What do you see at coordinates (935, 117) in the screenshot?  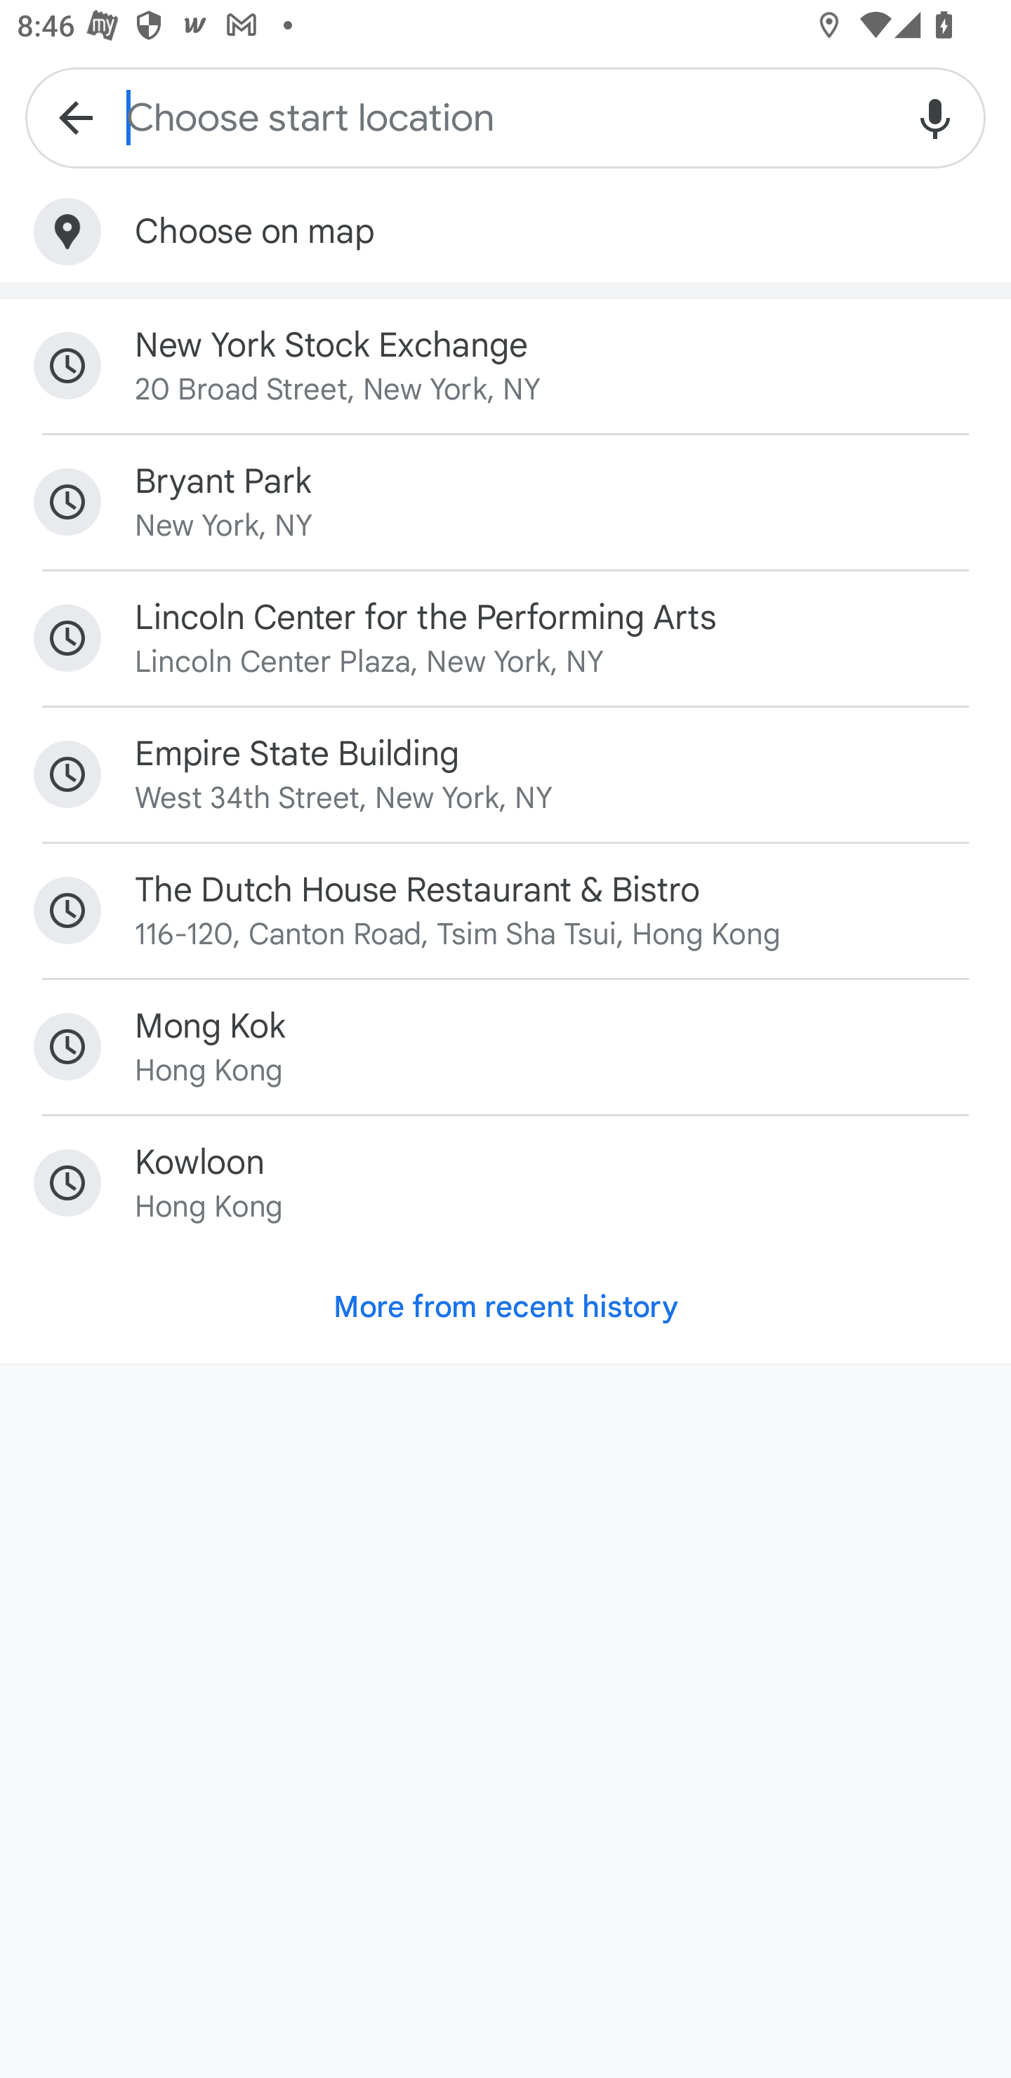 I see `Voice search` at bounding box center [935, 117].